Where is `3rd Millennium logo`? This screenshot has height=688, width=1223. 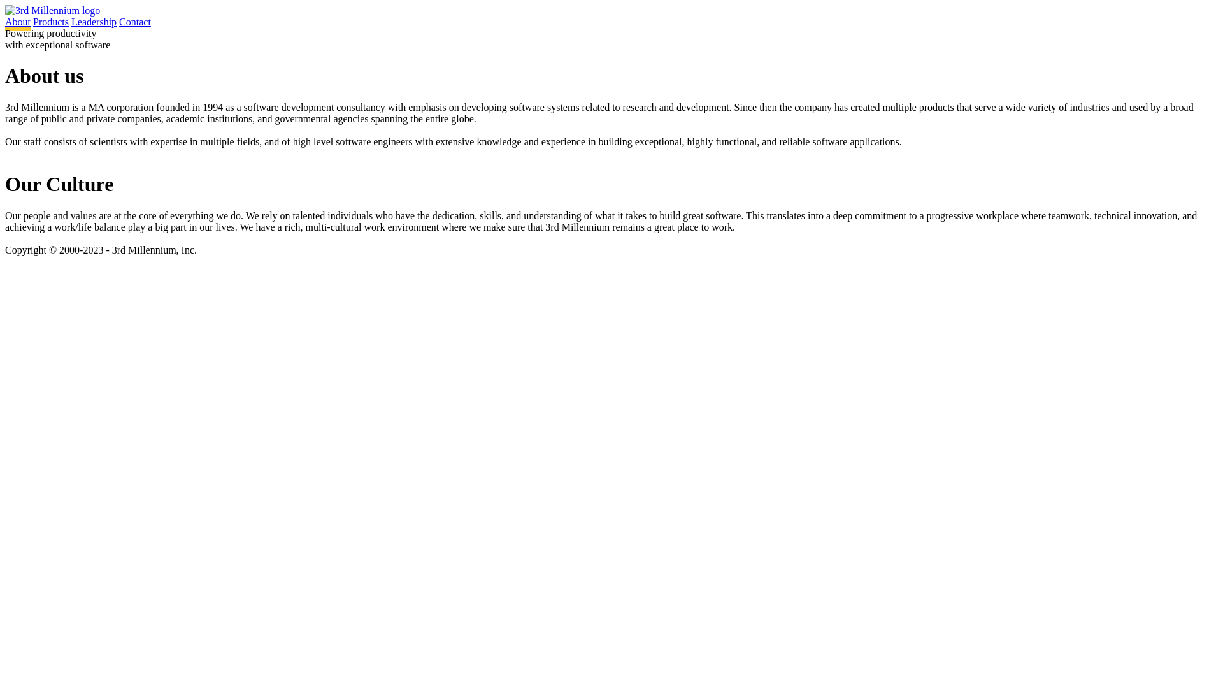
3rd Millennium logo is located at coordinates (52, 11).